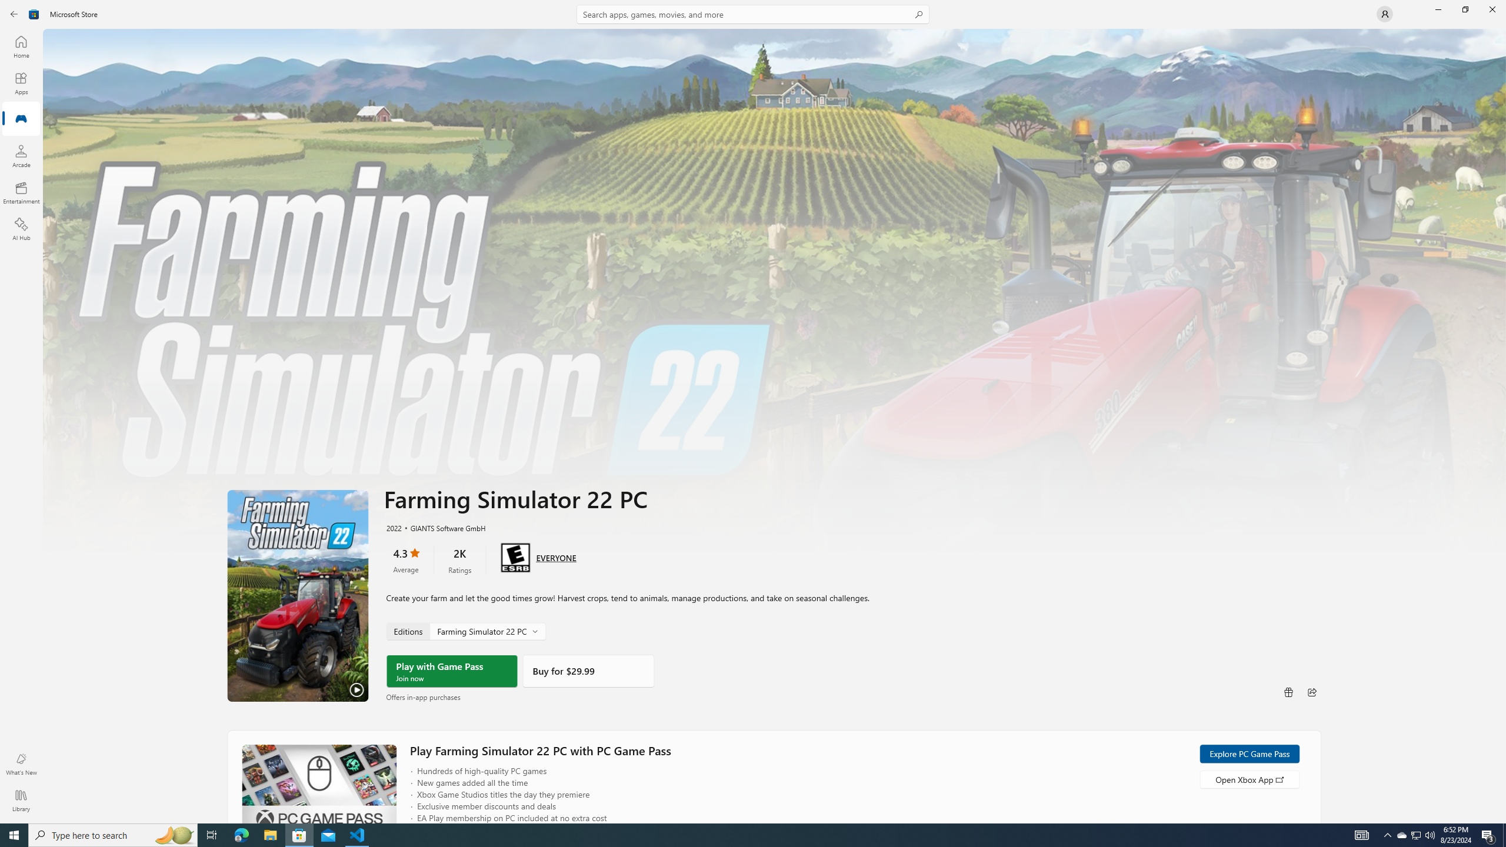 This screenshot has height=847, width=1506. Describe the element at coordinates (1249, 779) in the screenshot. I see `Open Xbox App` at that location.